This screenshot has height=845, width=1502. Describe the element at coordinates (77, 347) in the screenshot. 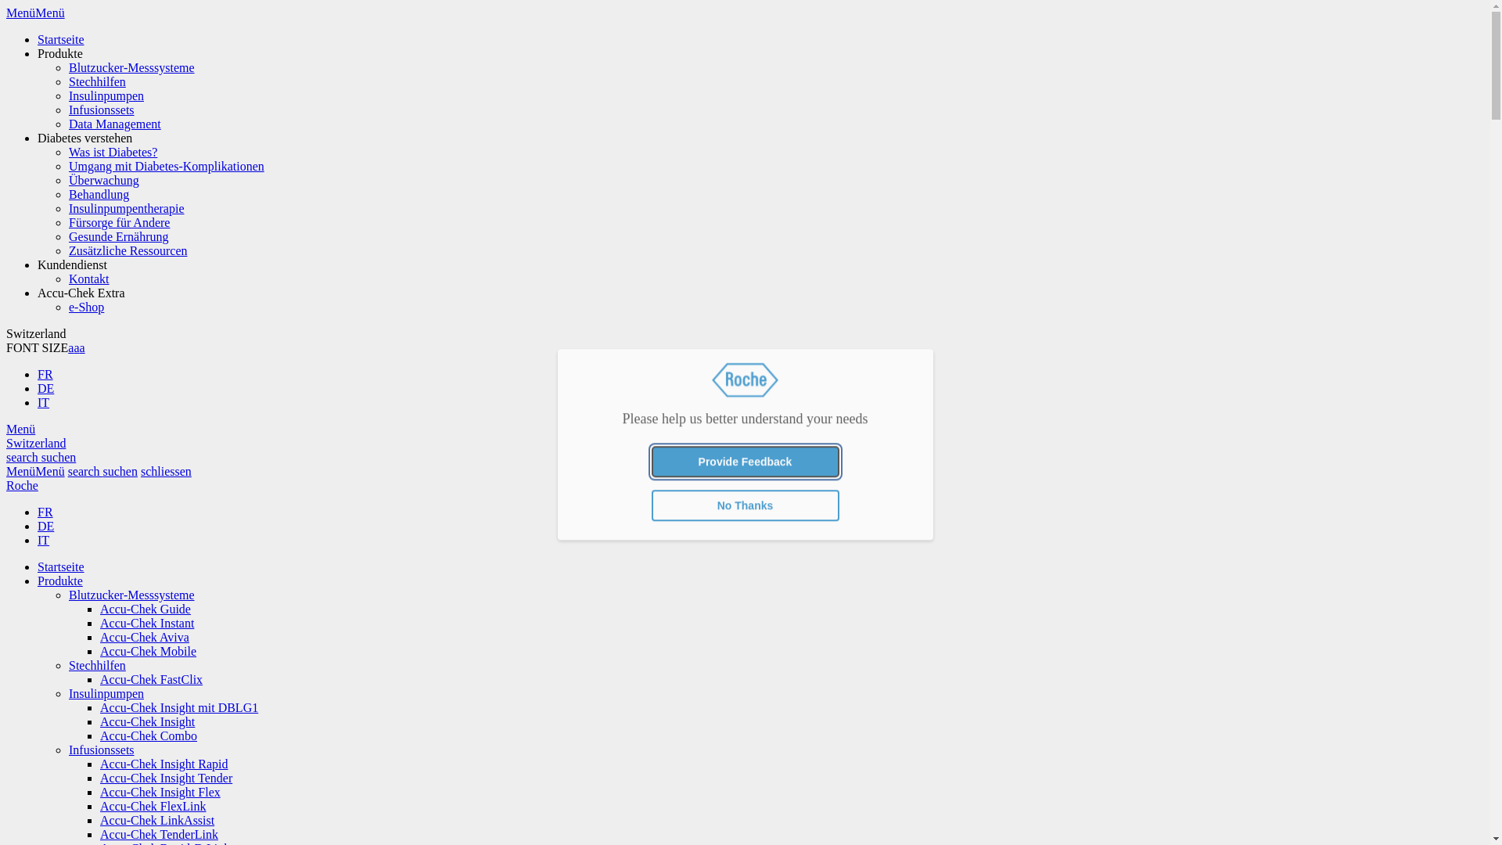

I see `a` at that location.